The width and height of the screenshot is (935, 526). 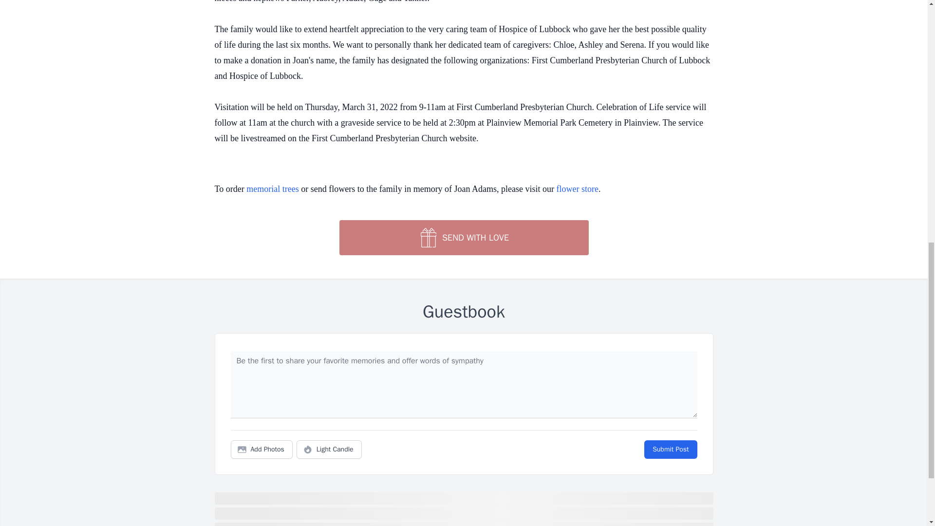 What do you see at coordinates (262, 449) in the screenshot?
I see `Add Photos` at bounding box center [262, 449].